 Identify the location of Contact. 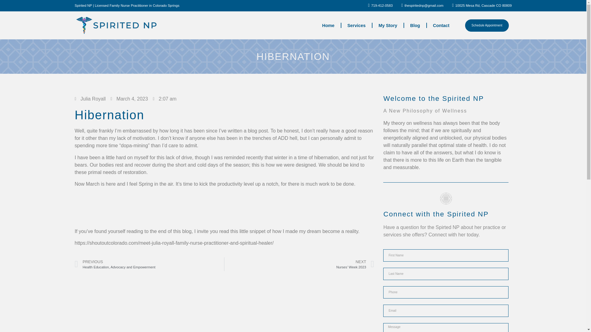
(149, 264).